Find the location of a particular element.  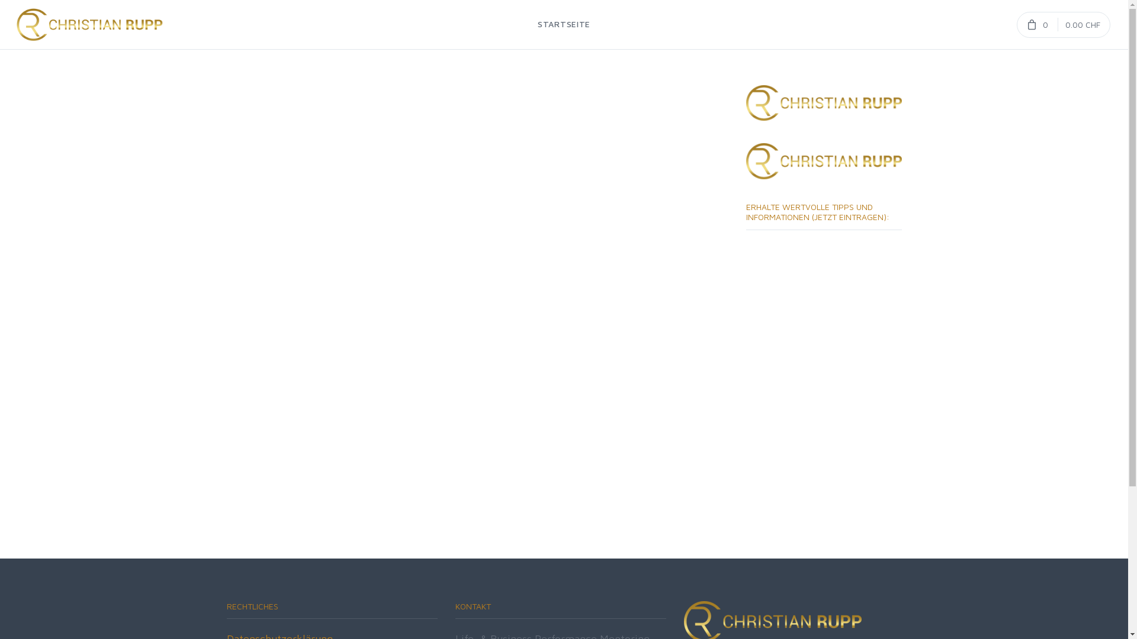

STARTSEITE is located at coordinates (564, 25).